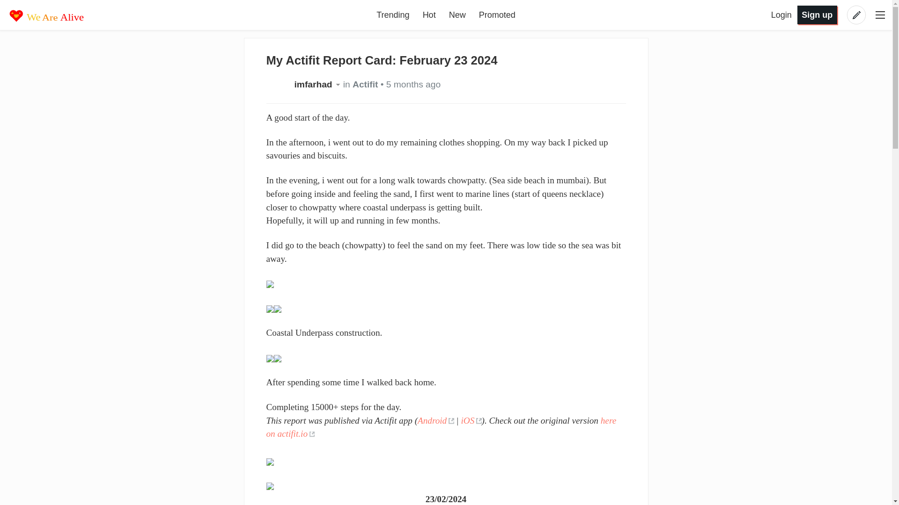 This screenshot has height=505, width=899. Describe the element at coordinates (392, 15) in the screenshot. I see `Trending` at that location.